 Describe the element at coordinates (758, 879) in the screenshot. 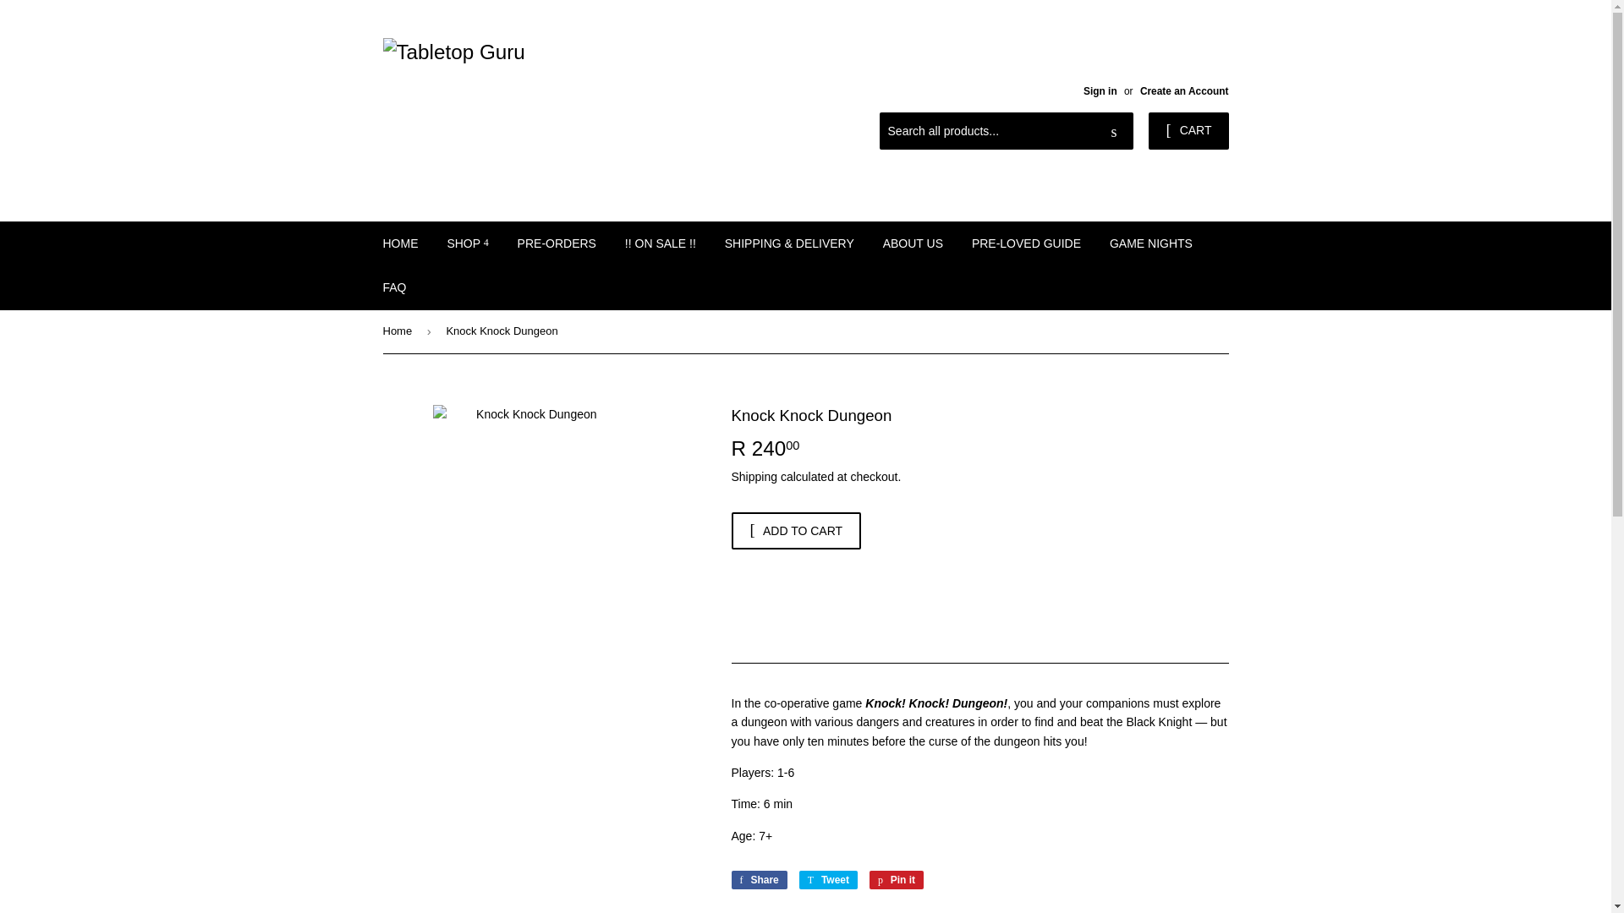

I see `Share on Facebook` at that location.